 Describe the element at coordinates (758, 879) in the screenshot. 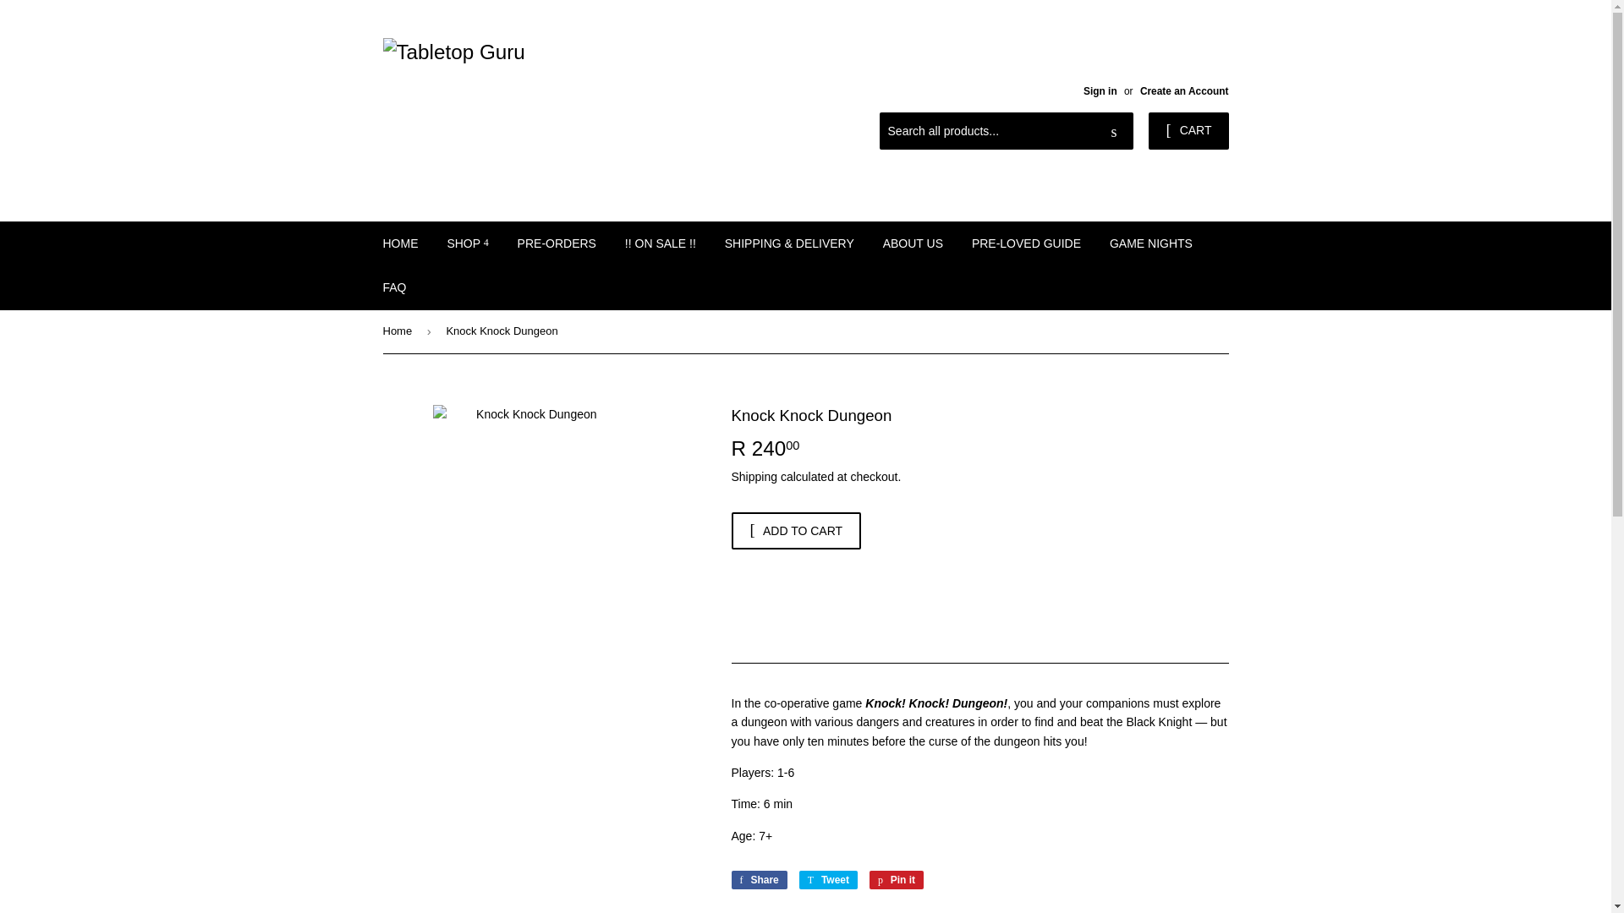

I see `Share on Facebook` at that location.